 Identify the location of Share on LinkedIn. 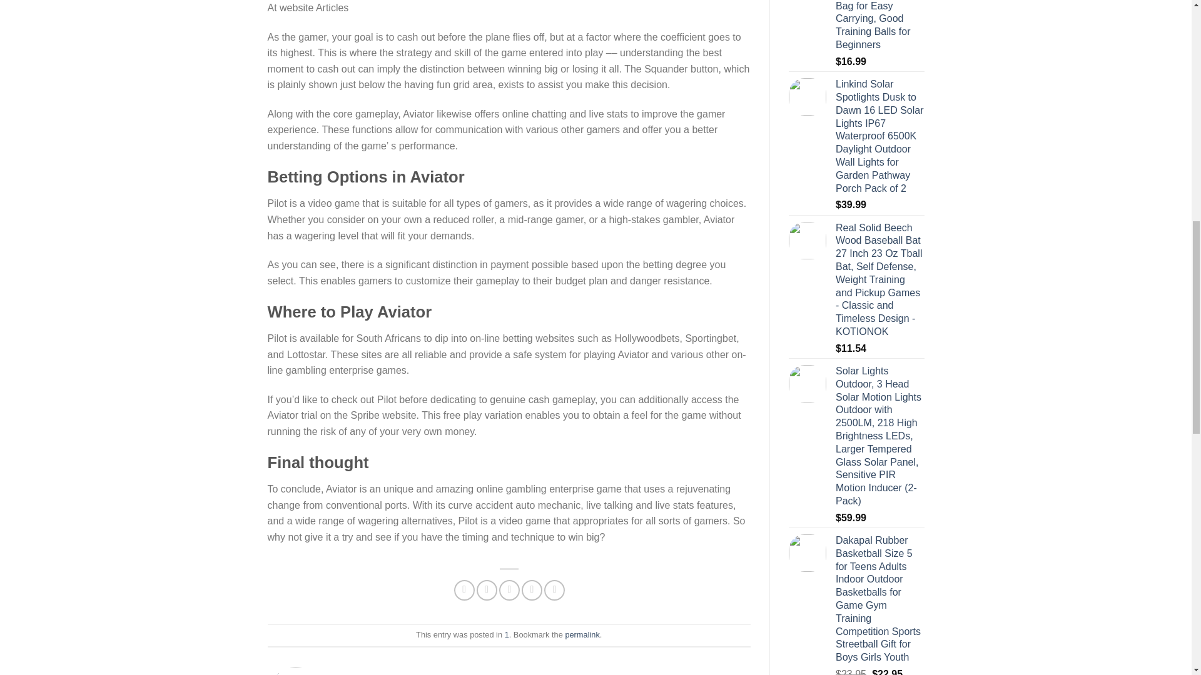
(554, 590).